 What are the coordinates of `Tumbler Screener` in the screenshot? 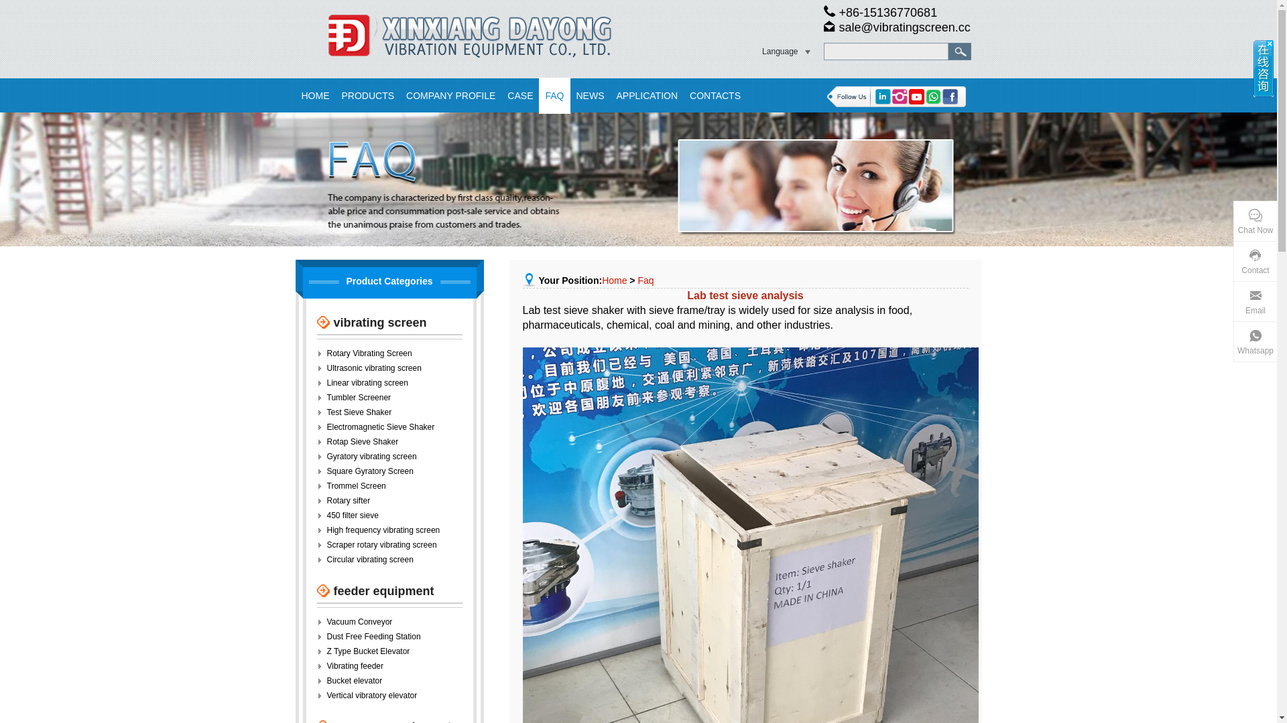 It's located at (359, 398).